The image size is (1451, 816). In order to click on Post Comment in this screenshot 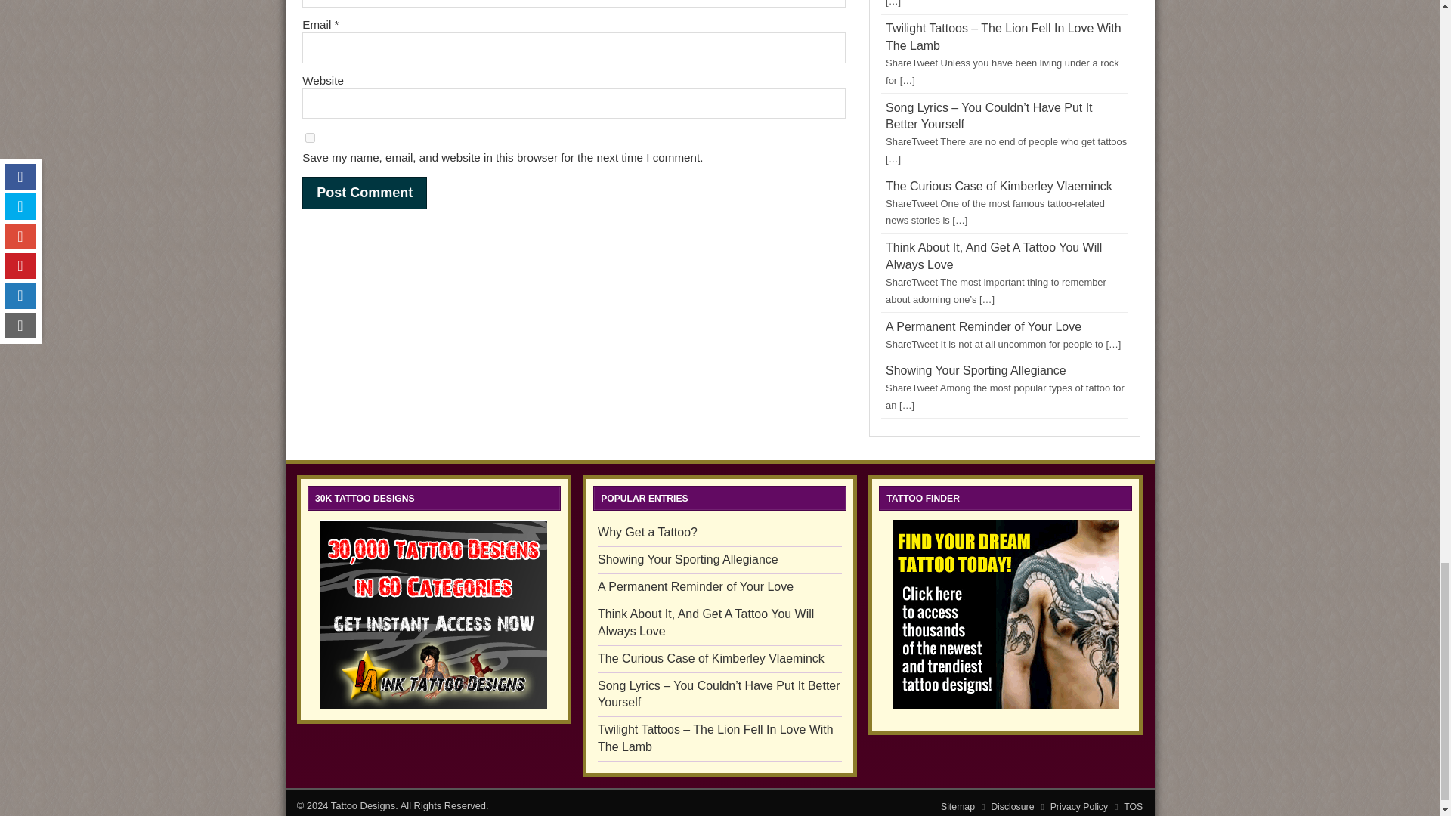, I will do `click(364, 193)`.